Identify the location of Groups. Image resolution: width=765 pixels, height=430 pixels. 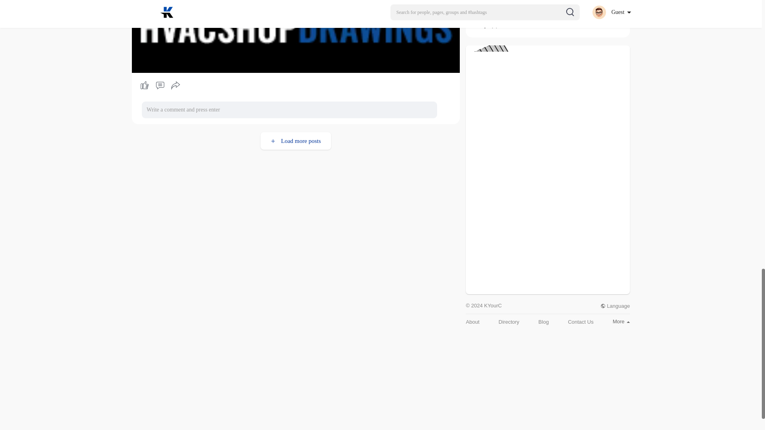
(481, 25).